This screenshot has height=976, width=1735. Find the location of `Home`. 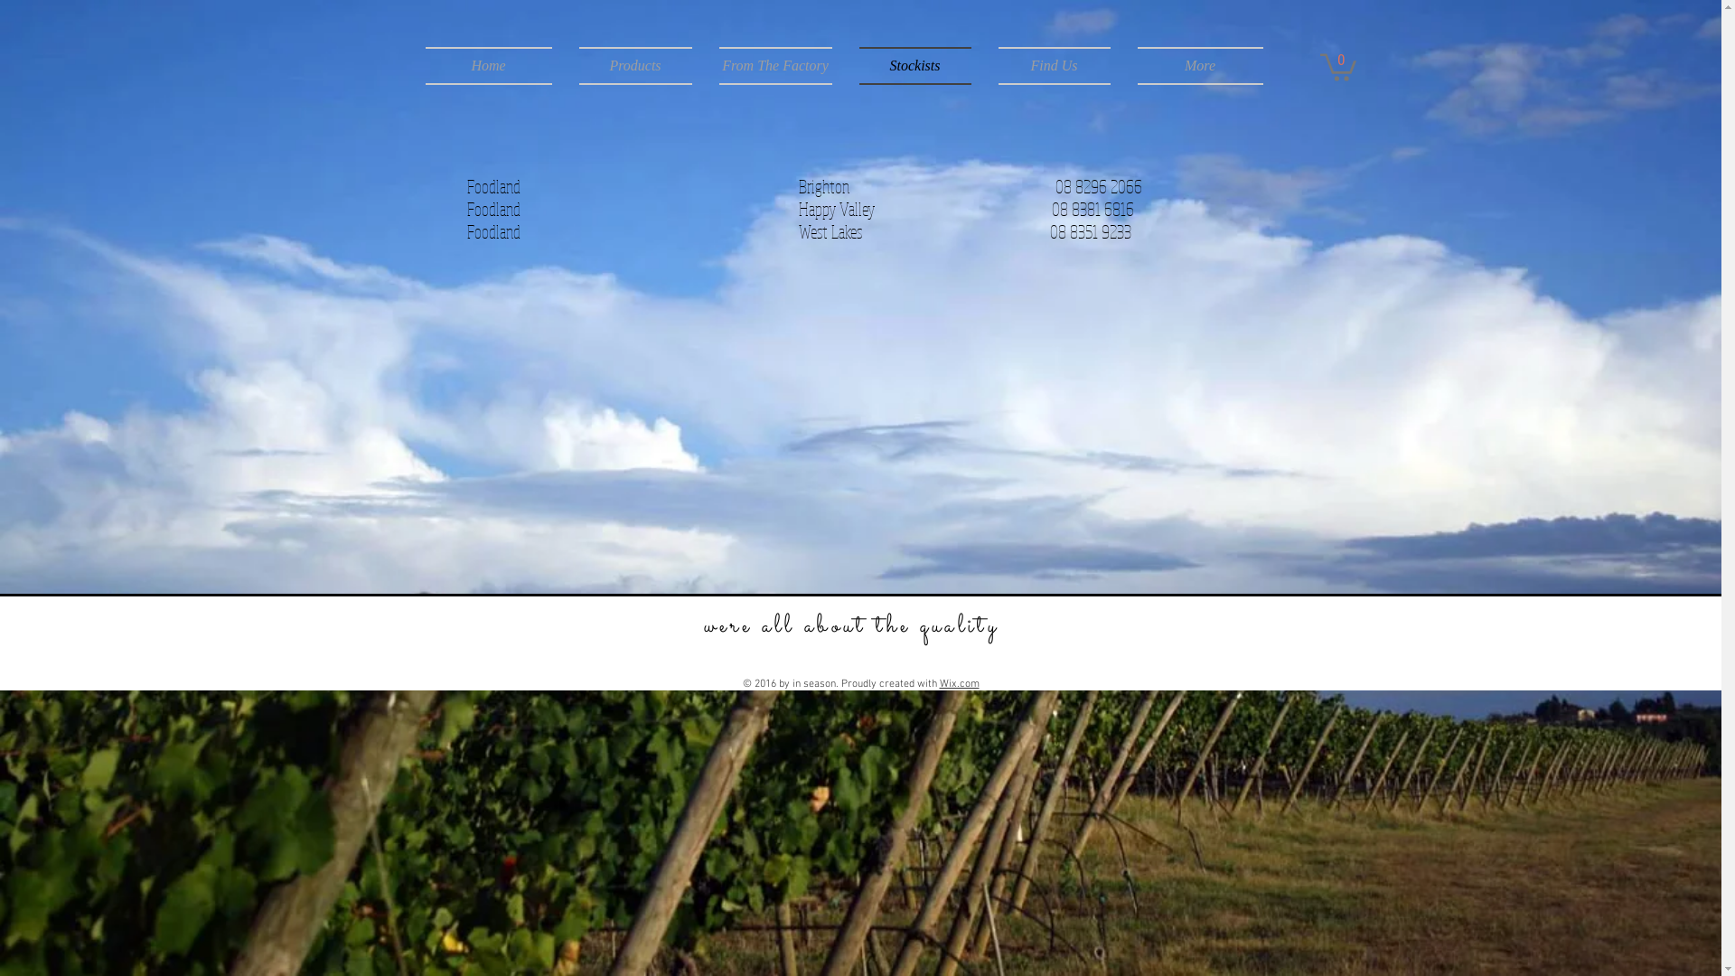

Home is located at coordinates (495, 66).